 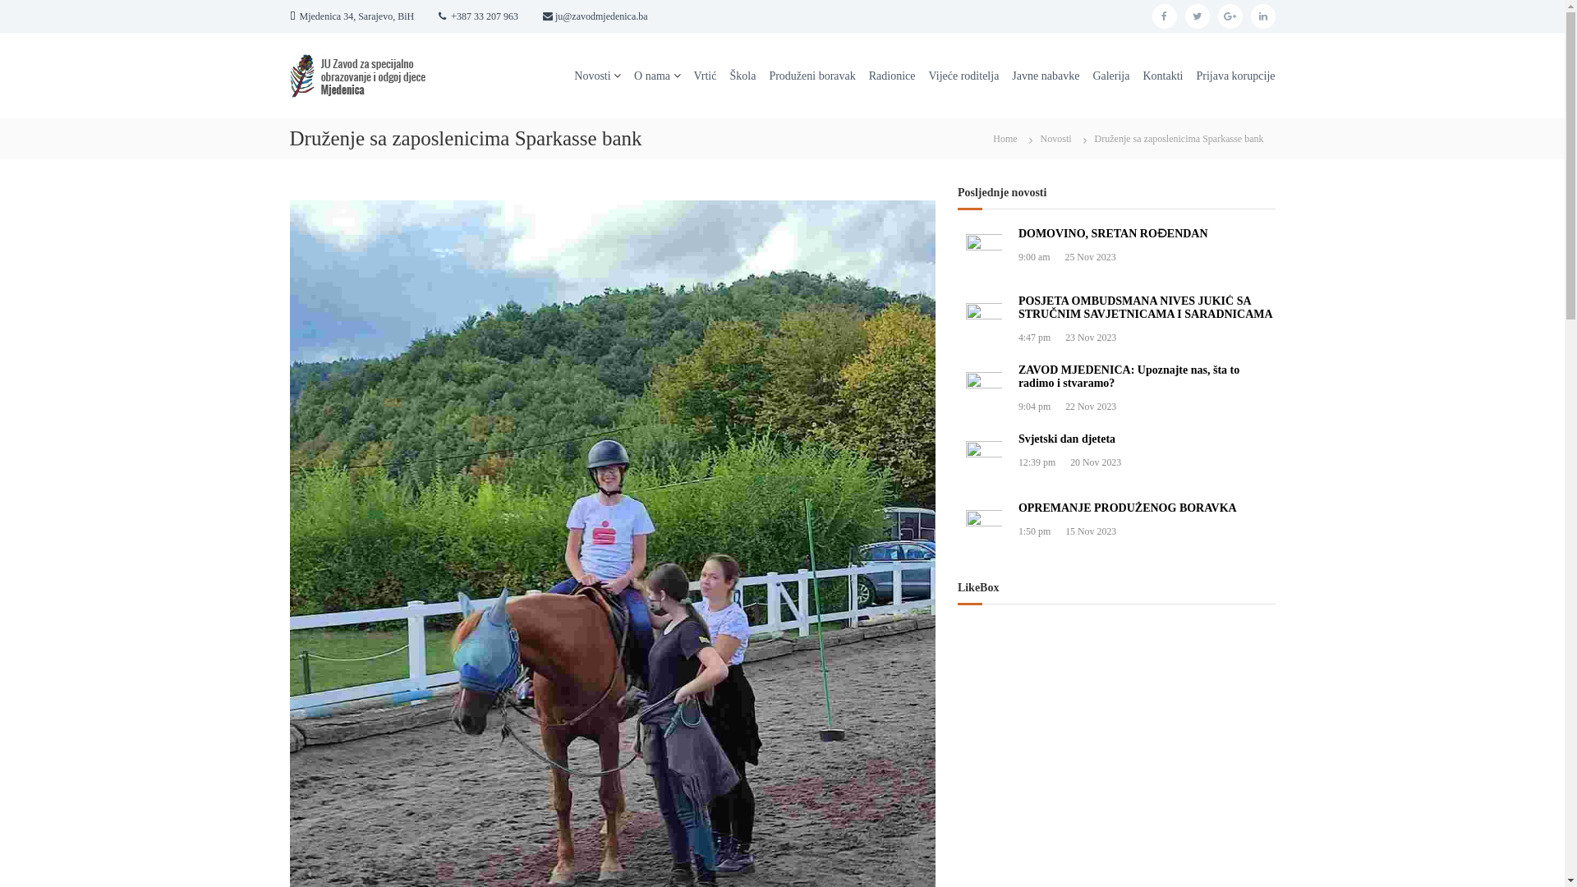 What do you see at coordinates (1235, 76) in the screenshot?
I see `Prijava korupcije` at bounding box center [1235, 76].